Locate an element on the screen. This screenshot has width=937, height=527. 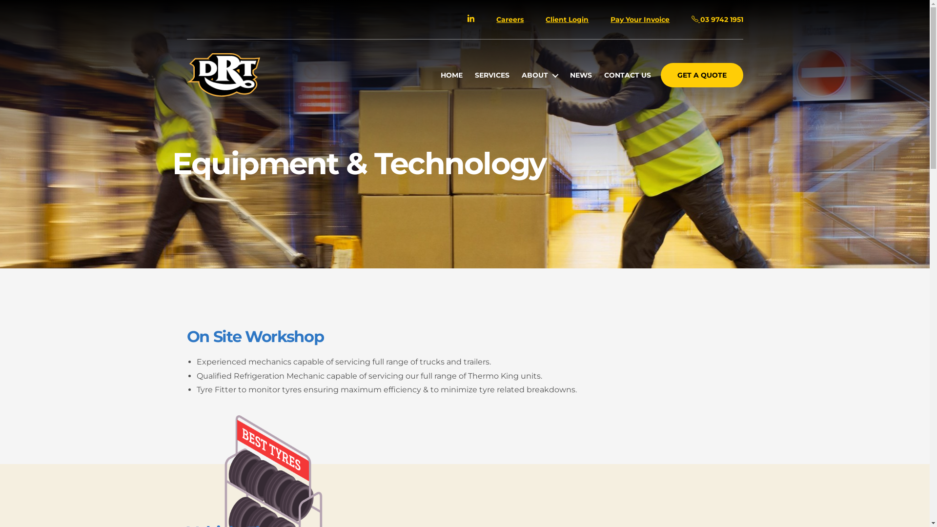
NEWS is located at coordinates (581, 75).